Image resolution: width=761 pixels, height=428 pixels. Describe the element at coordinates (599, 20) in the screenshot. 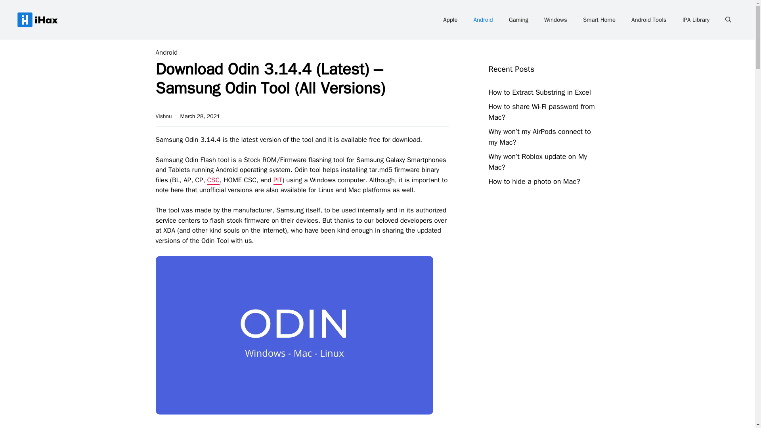

I see `Smart Home` at that location.